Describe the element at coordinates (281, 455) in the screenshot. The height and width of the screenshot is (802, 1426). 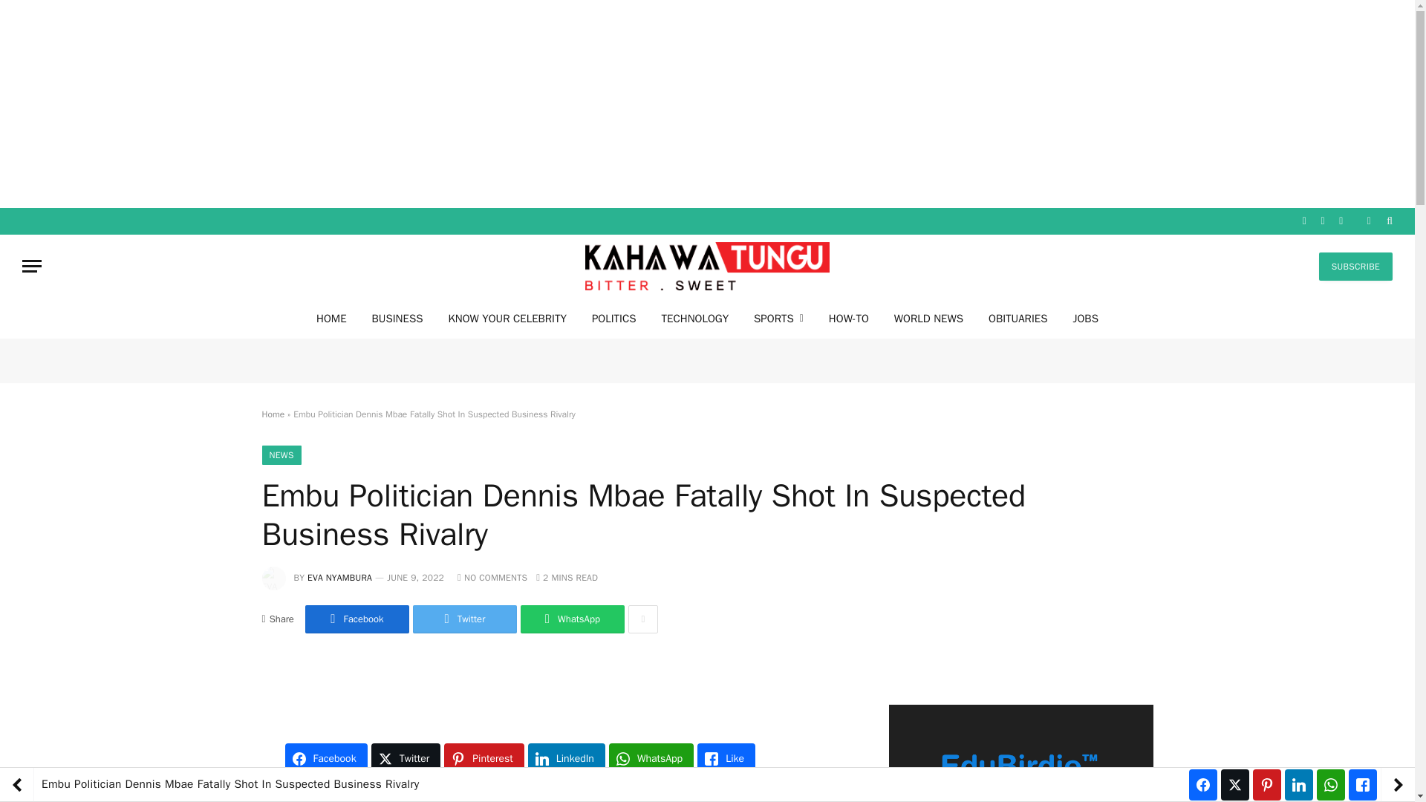
I see `NEWS` at that location.